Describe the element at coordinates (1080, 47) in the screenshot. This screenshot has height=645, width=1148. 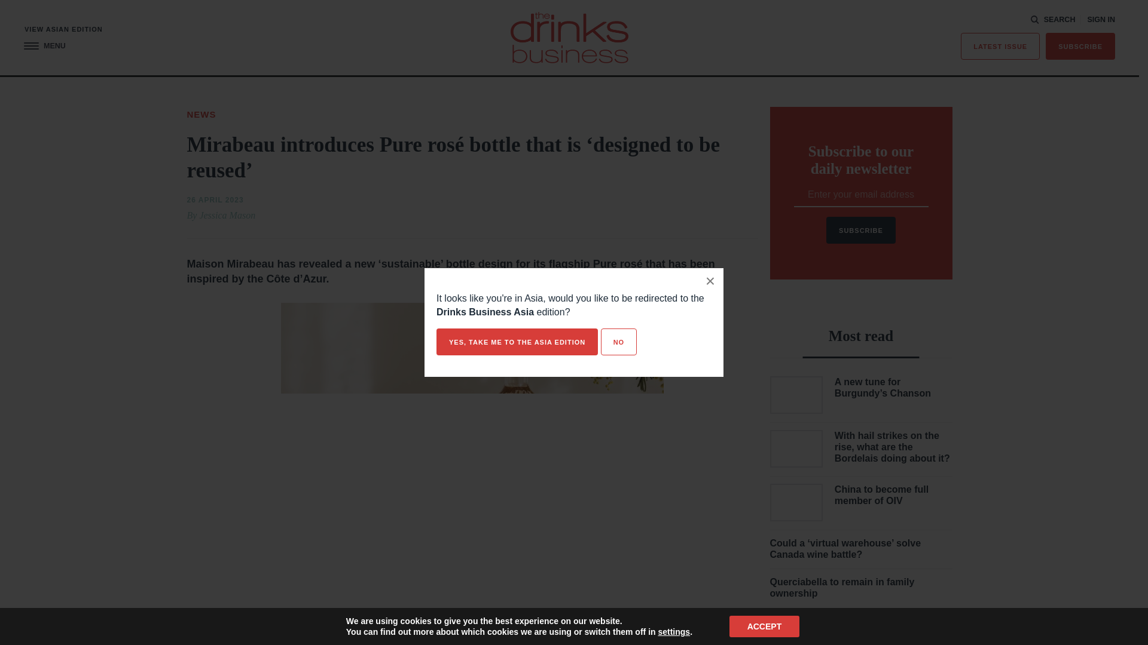
I see `SUBSCRIBE` at that location.